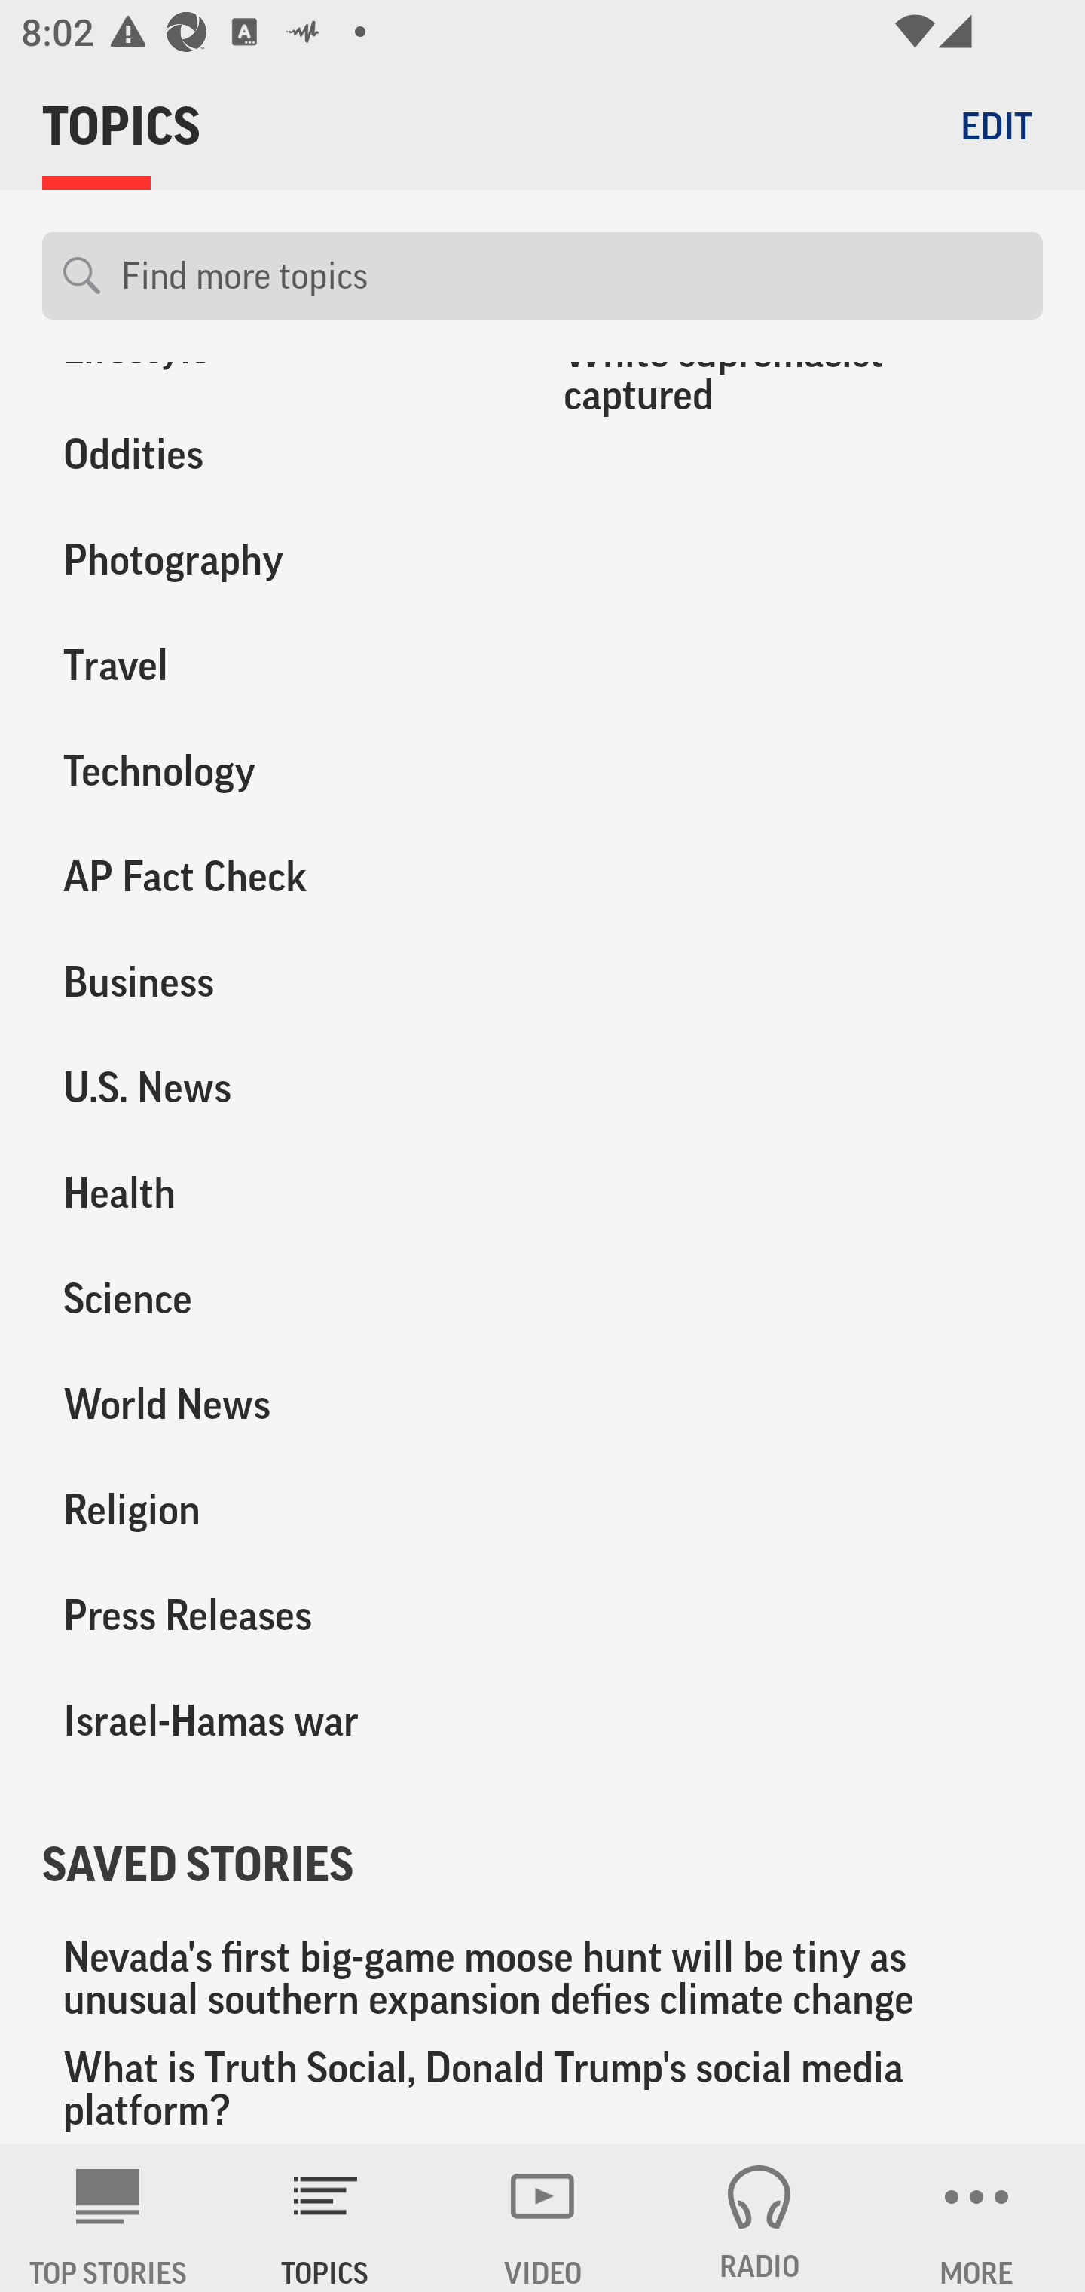  Describe the element at coordinates (976, 2218) in the screenshot. I see `MORE` at that location.